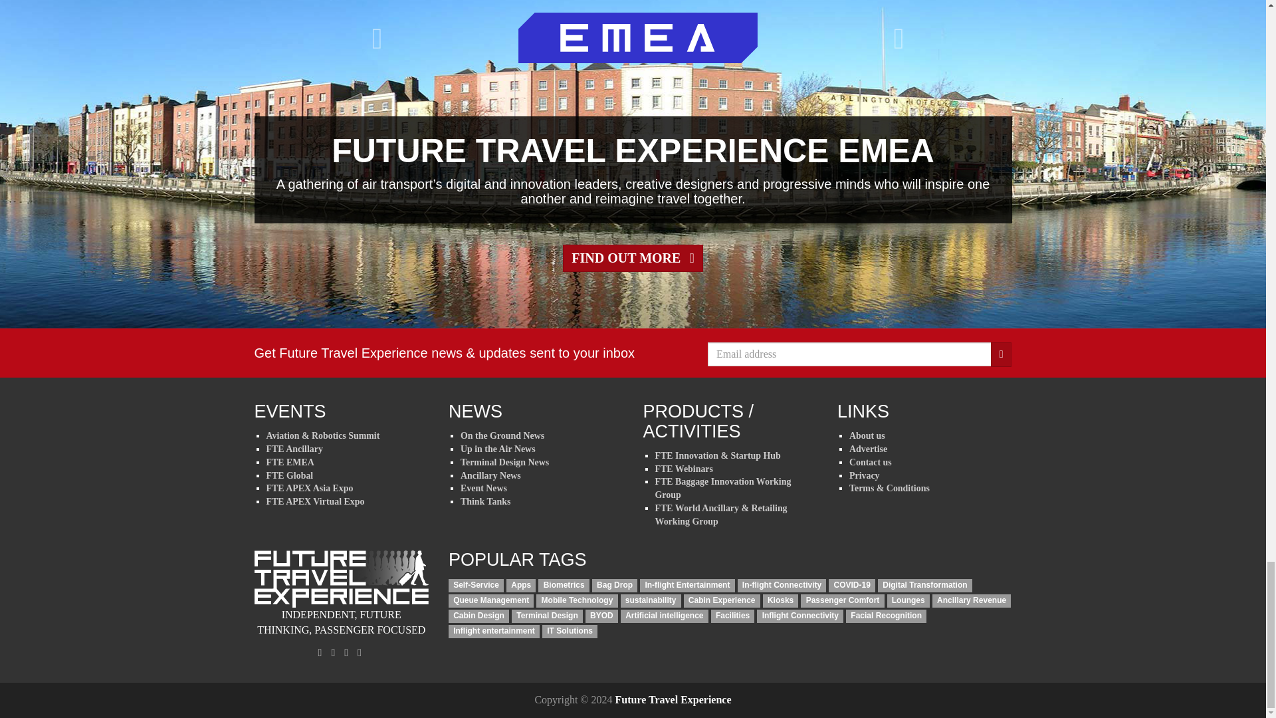  Describe the element at coordinates (521, 585) in the screenshot. I see `Apps` at that location.